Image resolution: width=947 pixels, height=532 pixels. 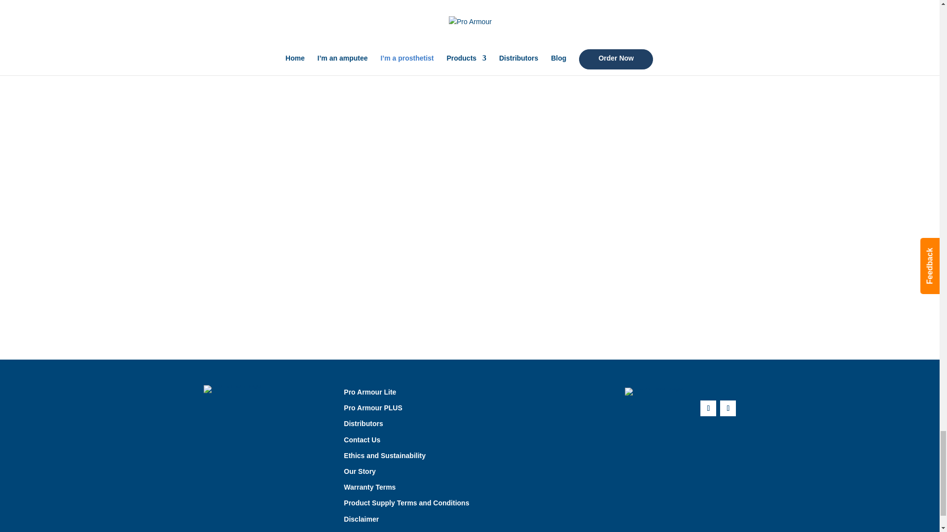 I want to click on Follow on Instagram, so click(x=728, y=408).